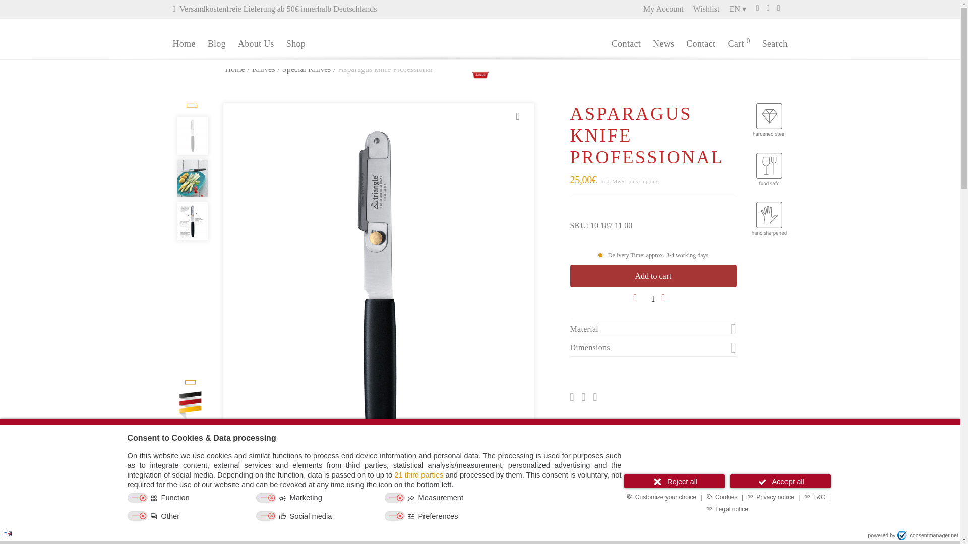 The height and width of the screenshot is (544, 968). Describe the element at coordinates (234, 69) in the screenshot. I see `Home` at that location.